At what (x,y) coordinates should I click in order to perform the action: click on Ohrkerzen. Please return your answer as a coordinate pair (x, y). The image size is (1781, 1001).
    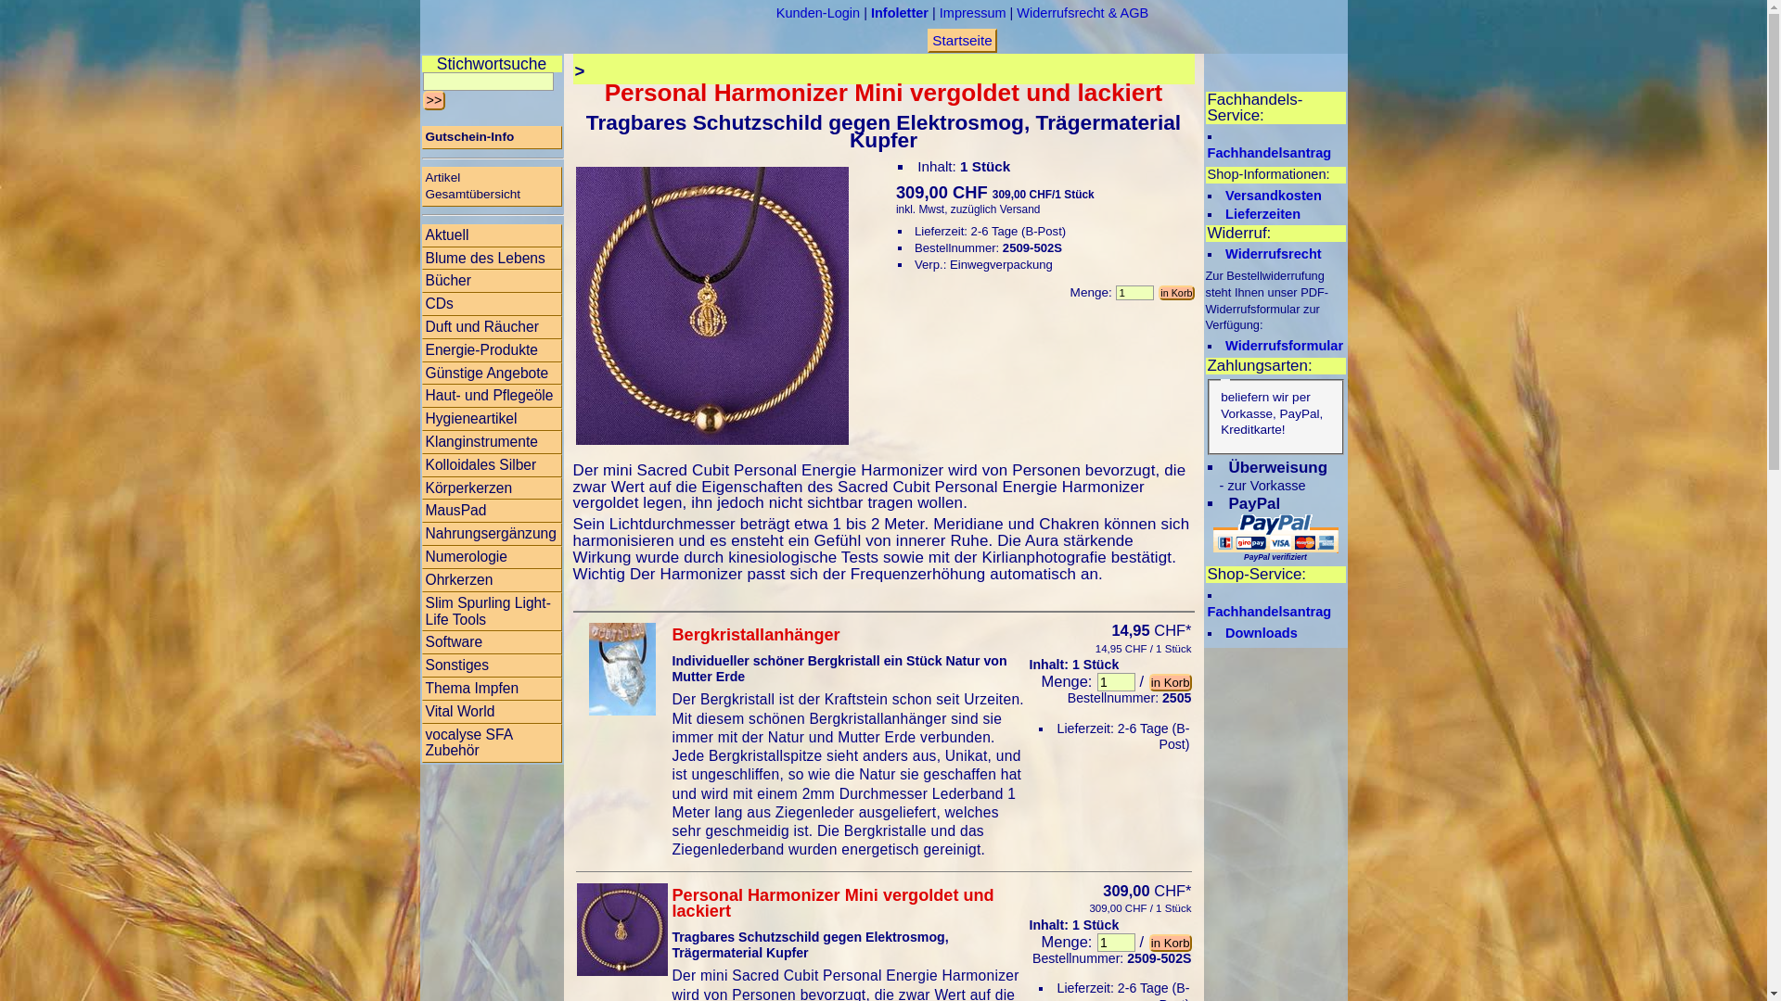
    Looking at the image, I should click on (492, 580).